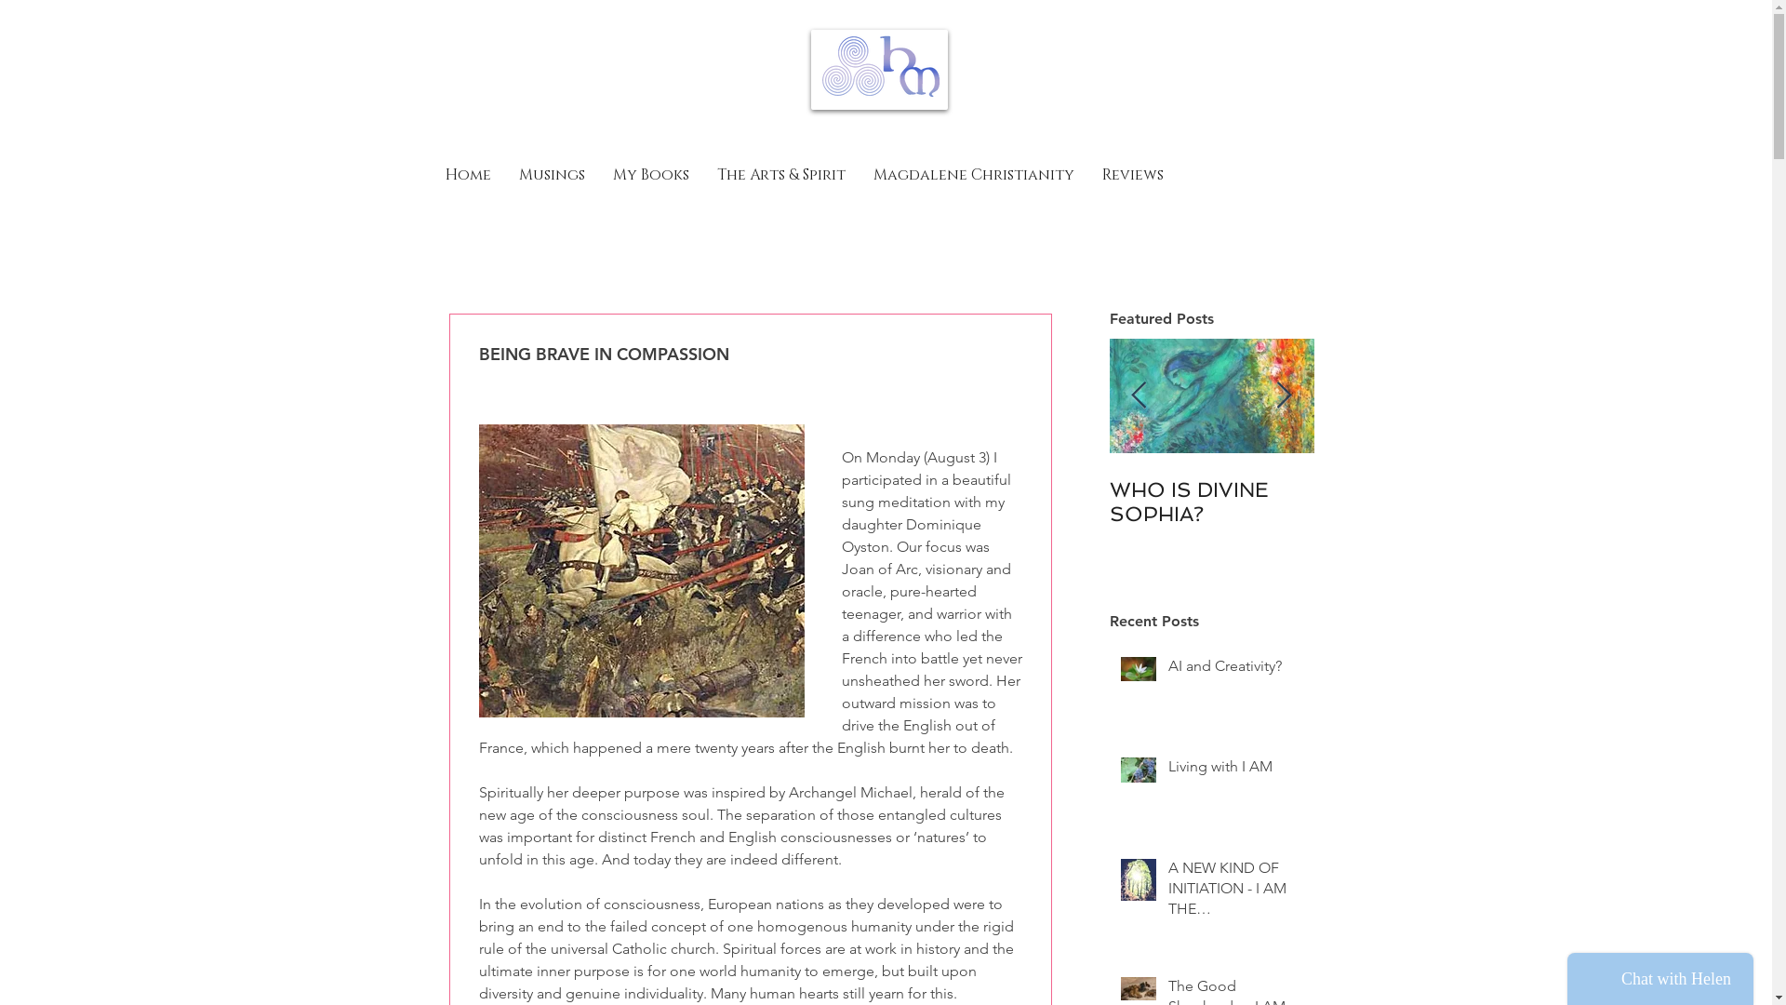 This screenshot has width=1786, height=1005. Describe the element at coordinates (469, 175) in the screenshot. I see `Home` at that location.